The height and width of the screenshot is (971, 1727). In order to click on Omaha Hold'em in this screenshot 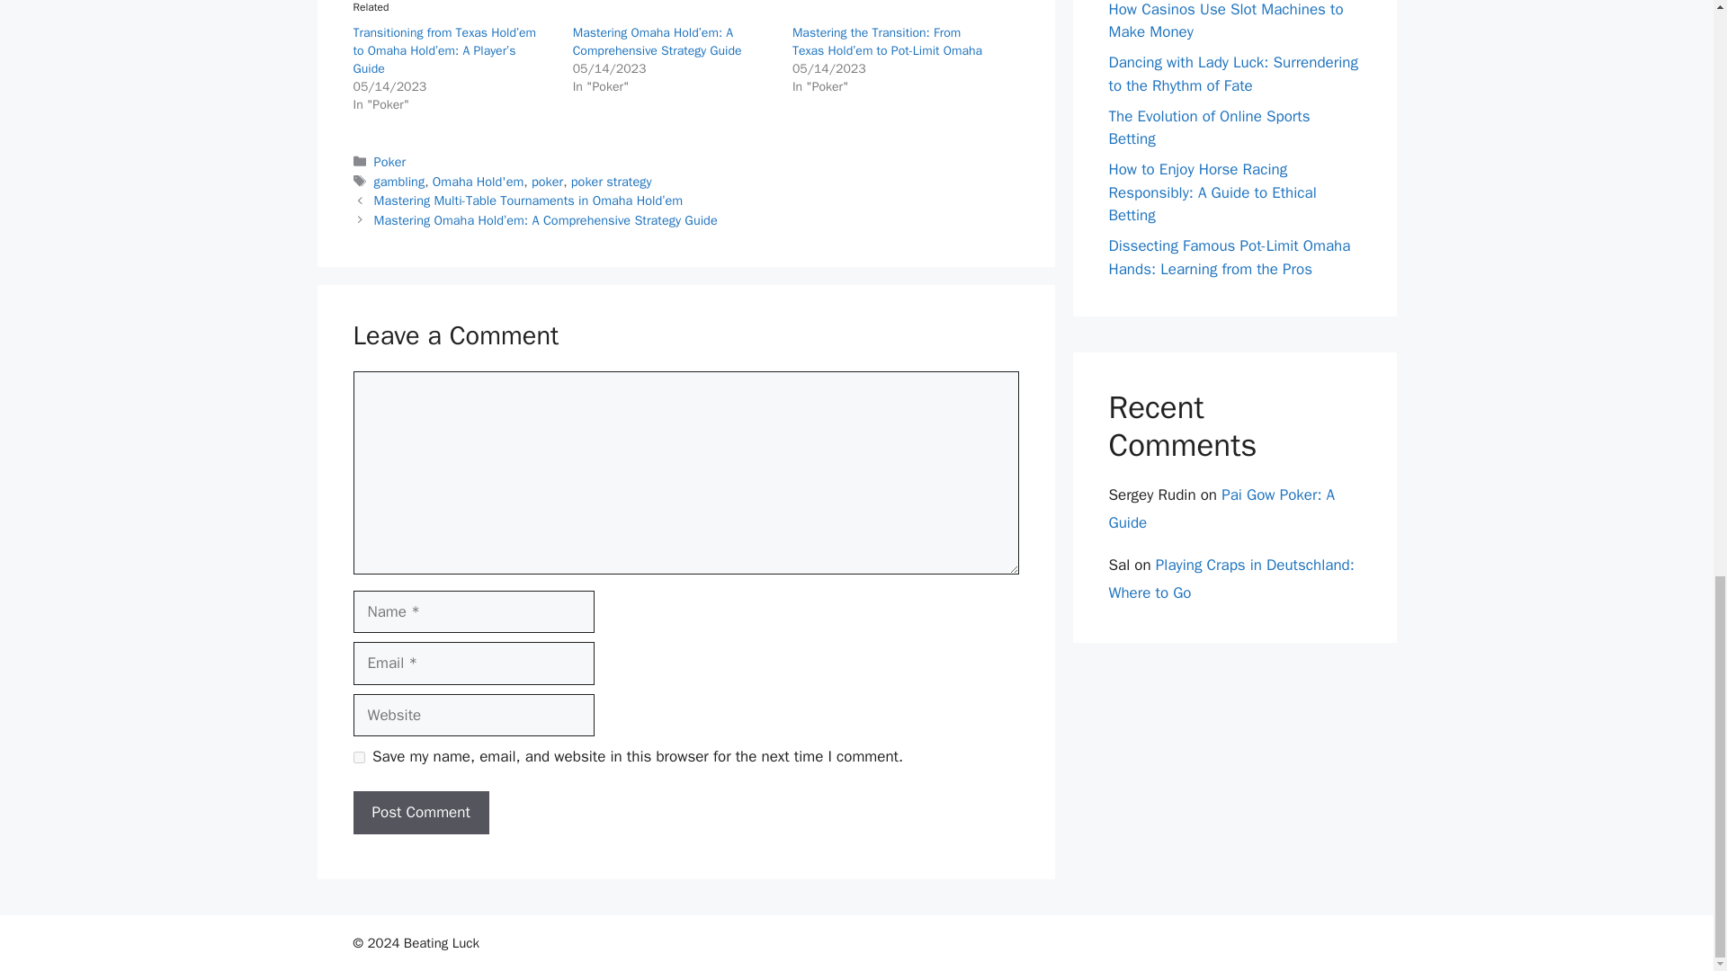, I will do `click(479, 182)`.